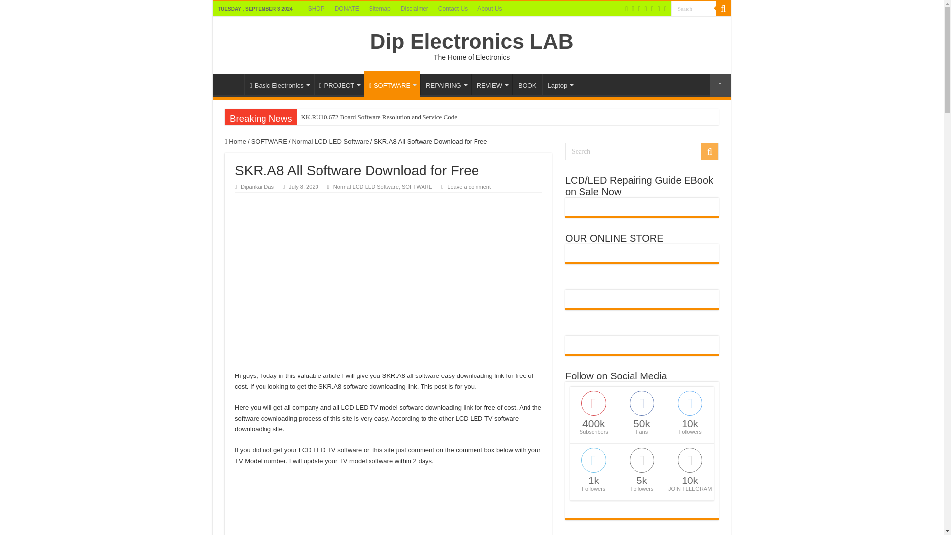 This screenshot has width=951, height=535. What do you see at coordinates (723, 9) in the screenshot?
I see `Search` at bounding box center [723, 9].